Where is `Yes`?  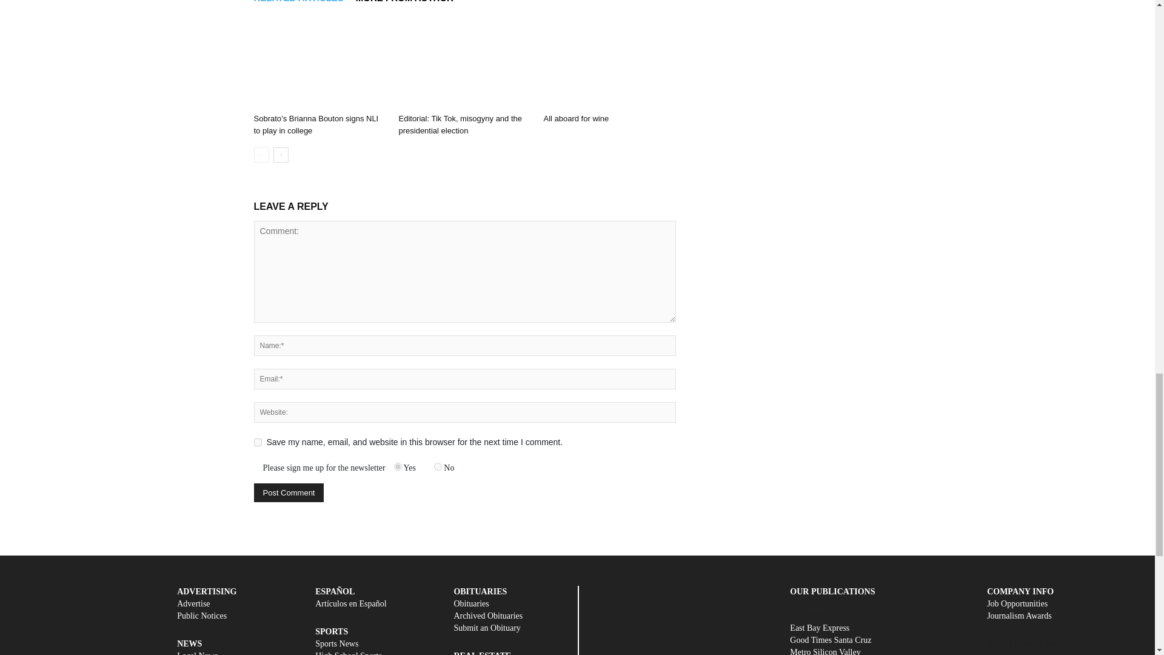
Yes is located at coordinates (398, 466).